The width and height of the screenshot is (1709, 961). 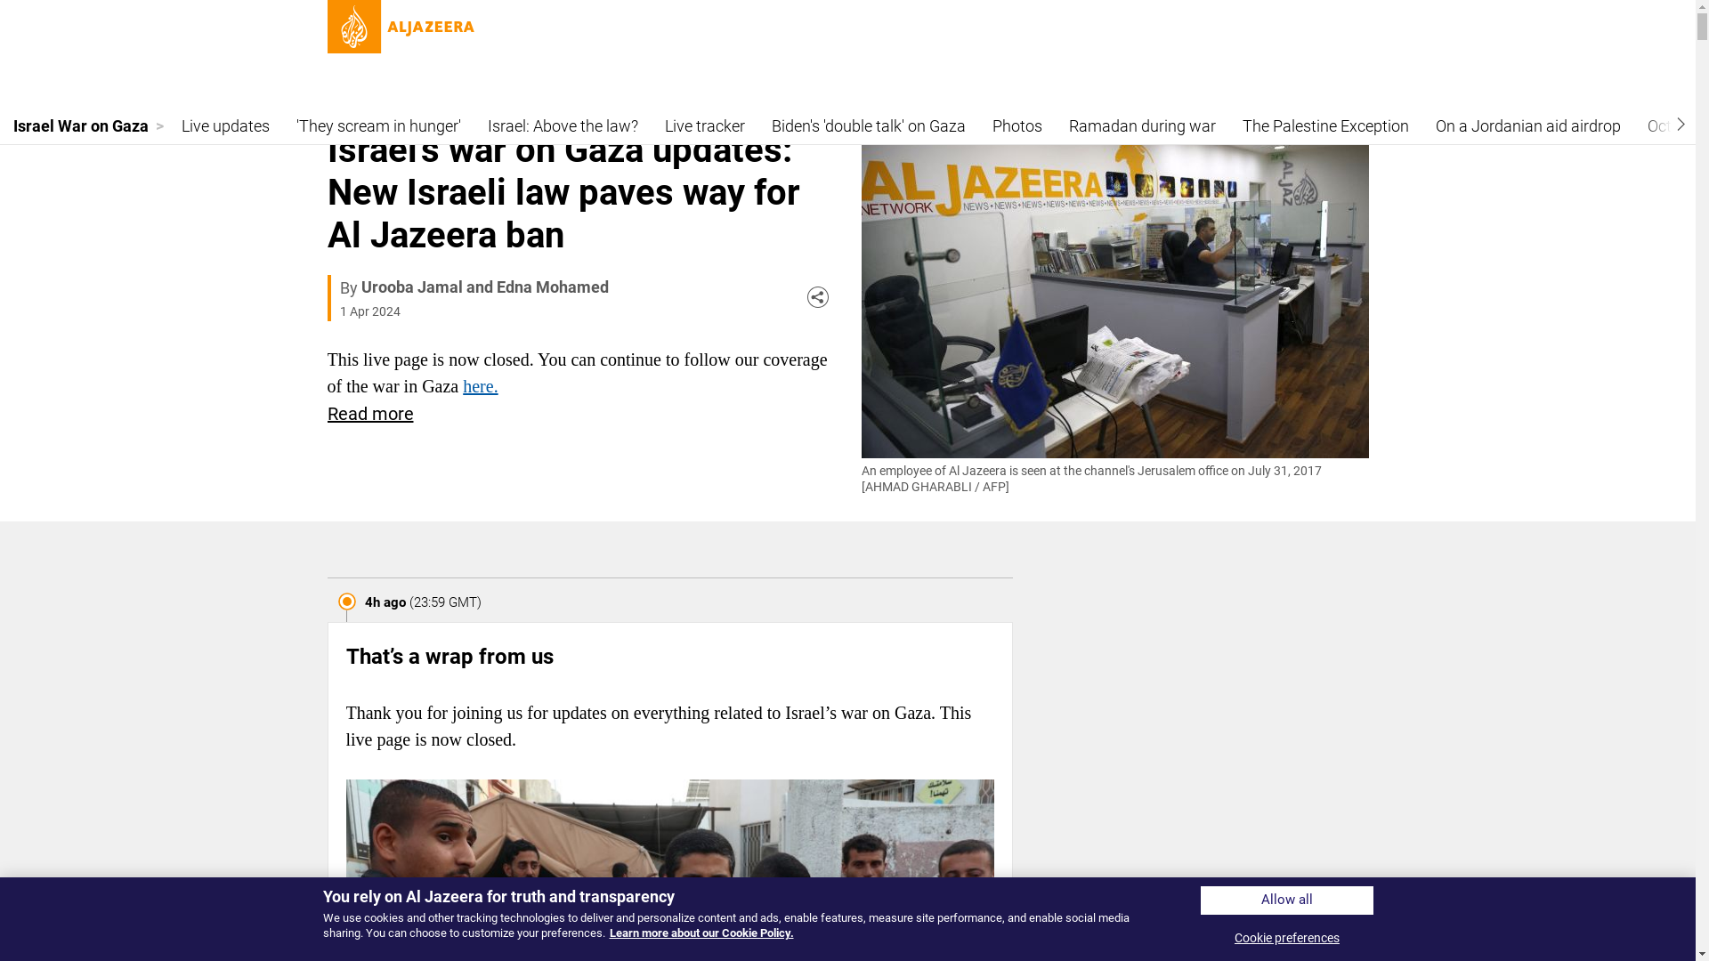 What do you see at coordinates (378, 125) in the screenshot?
I see `'They scream in hunger'` at bounding box center [378, 125].